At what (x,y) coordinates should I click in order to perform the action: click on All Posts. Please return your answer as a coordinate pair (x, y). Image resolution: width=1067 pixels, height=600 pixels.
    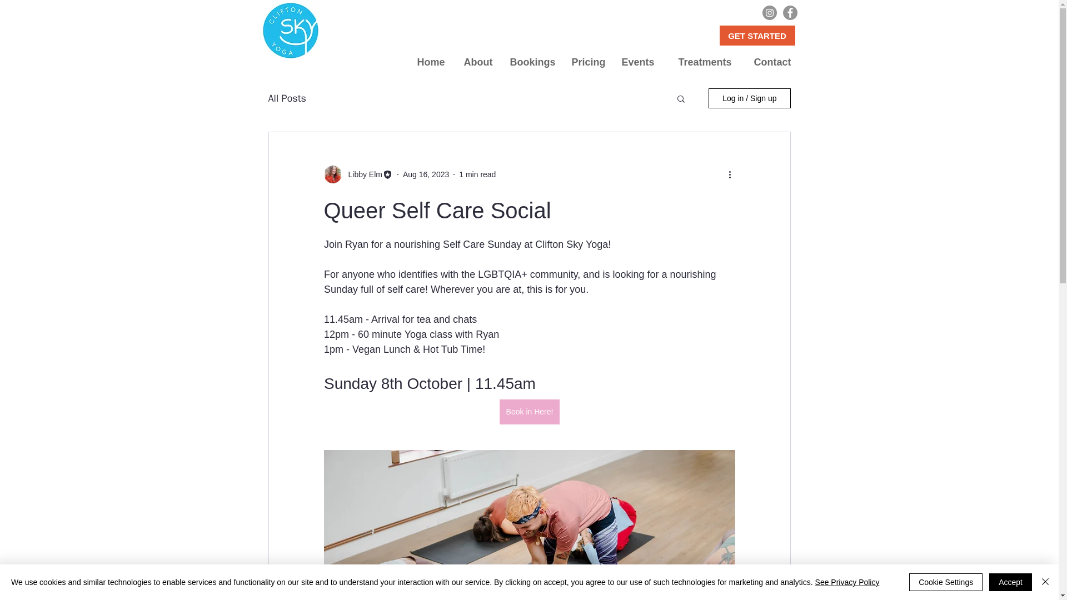
    Looking at the image, I should click on (286, 98).